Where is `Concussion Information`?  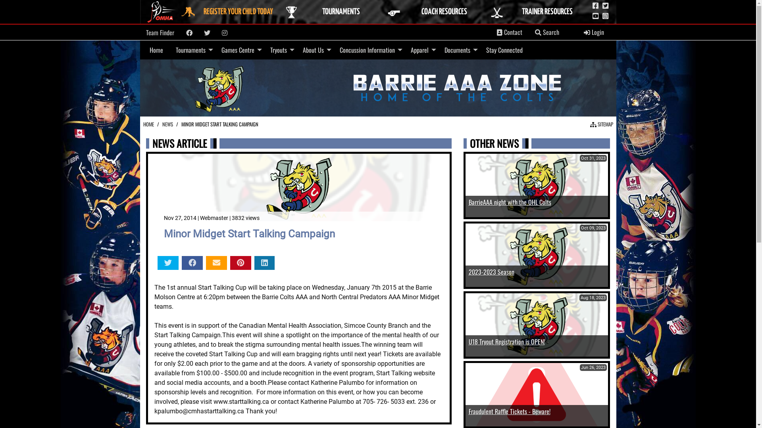
Concussion Information is located at coordinates (369, 50).